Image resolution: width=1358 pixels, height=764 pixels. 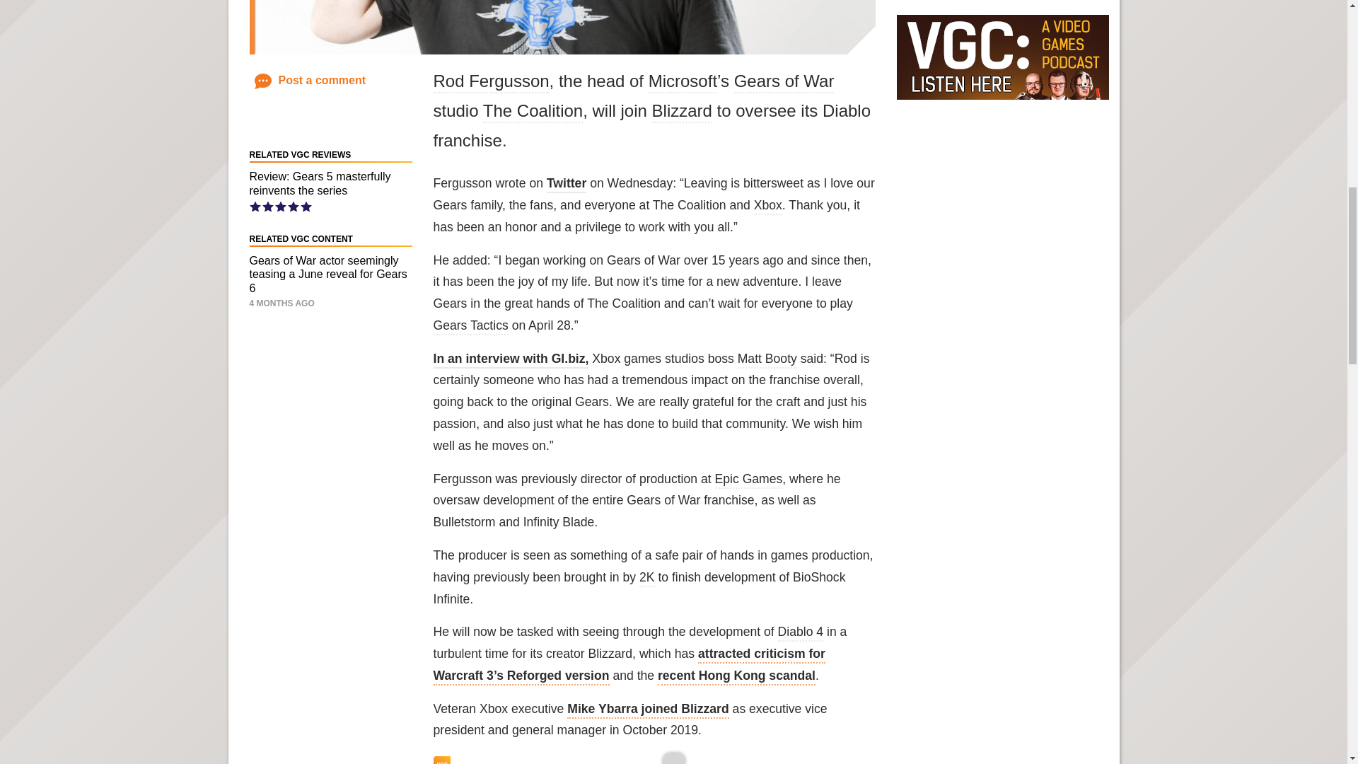 I want to click on Matt Booty, so click(x=767, y=359).